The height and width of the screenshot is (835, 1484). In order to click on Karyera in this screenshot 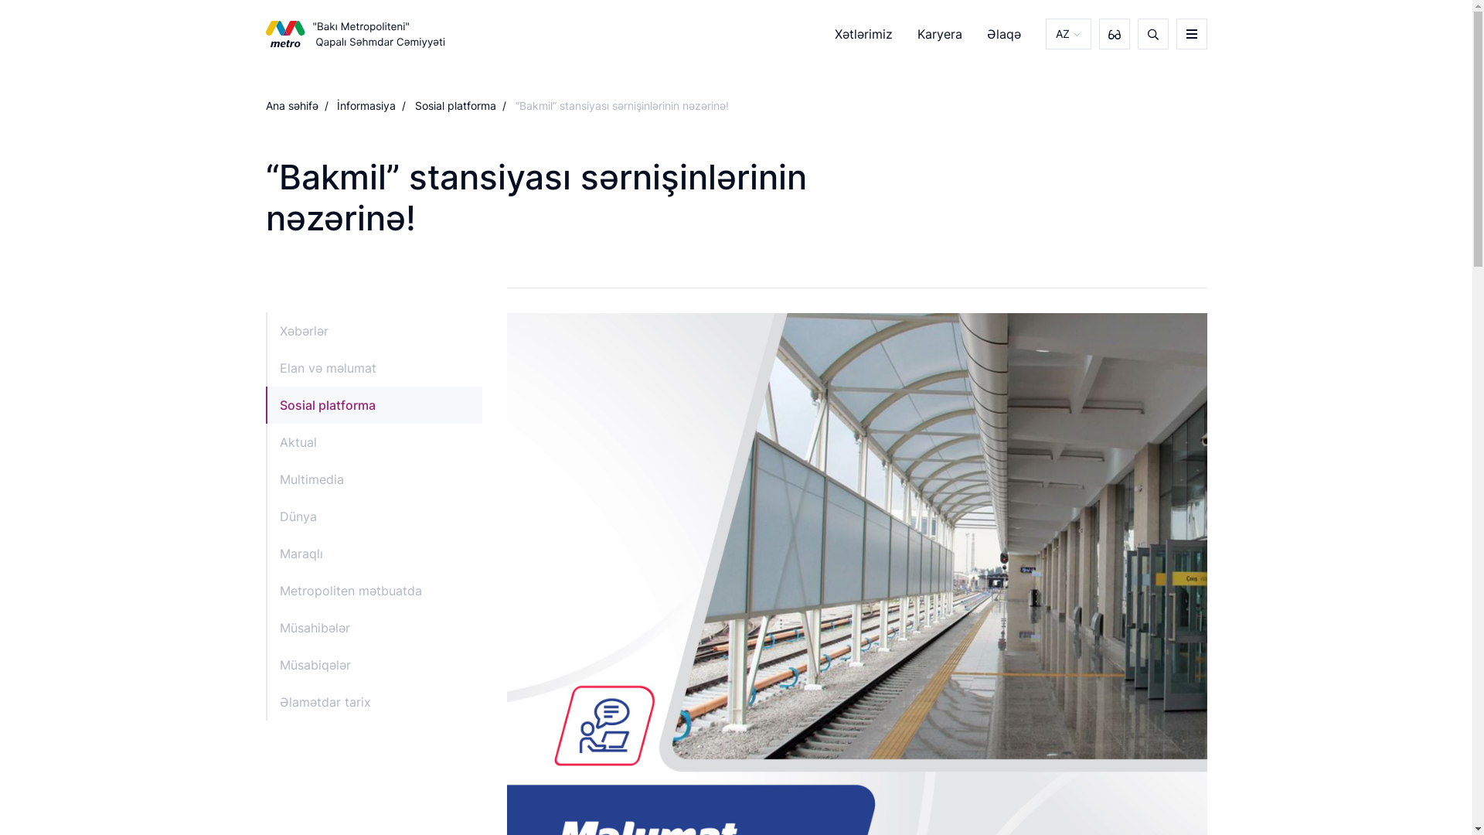, I will do `click(939, 34)`.